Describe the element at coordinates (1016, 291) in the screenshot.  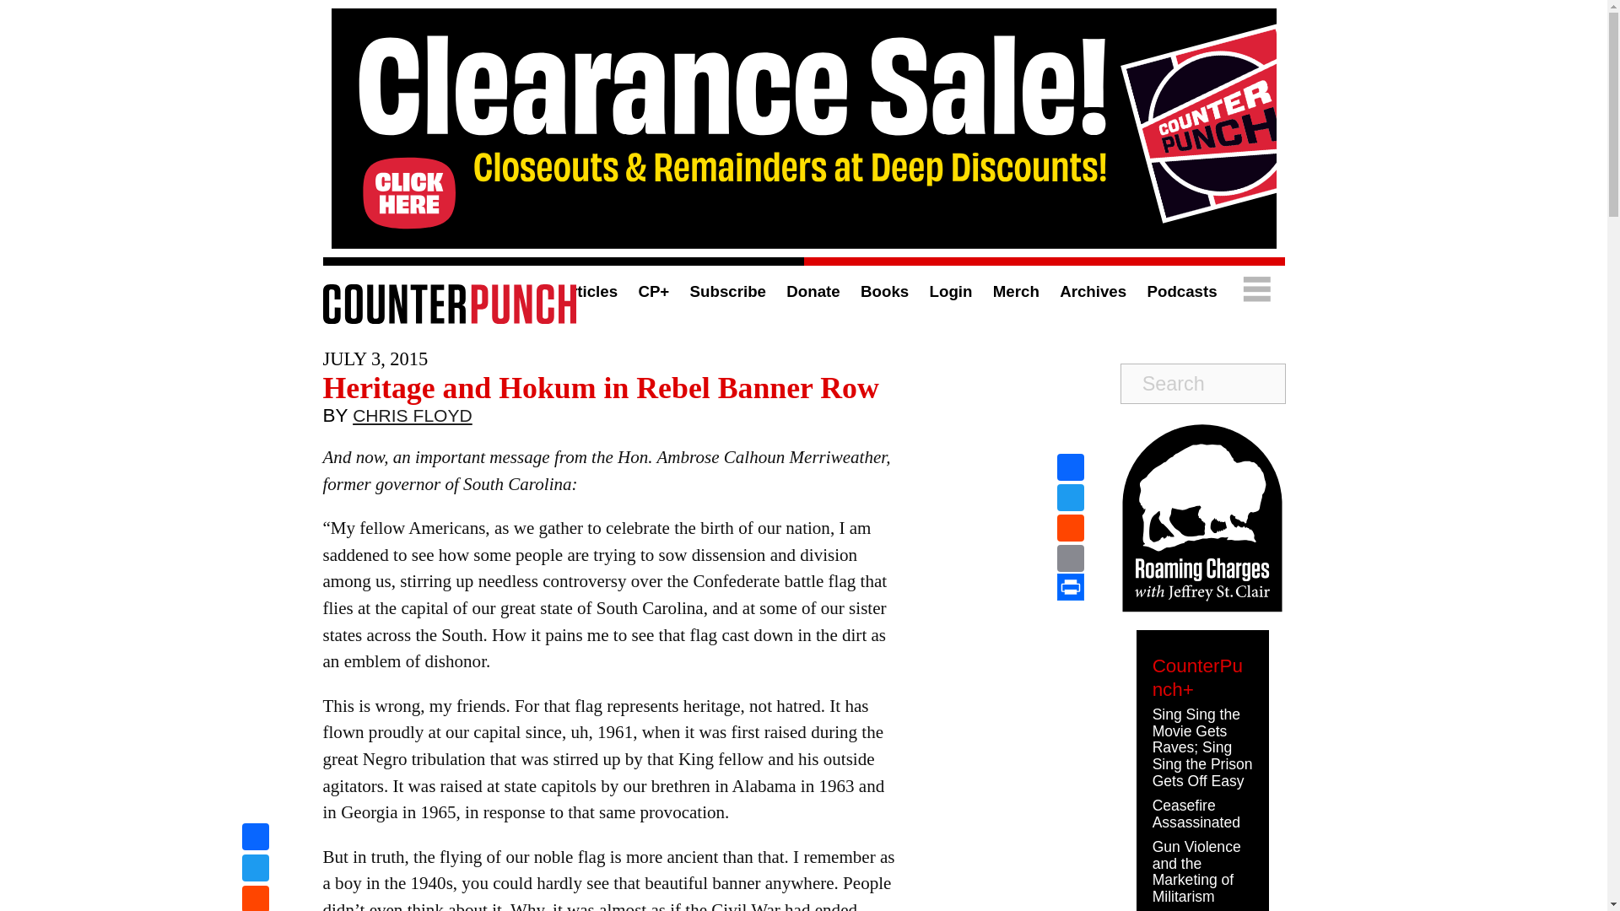
I see `Merch` at that location.